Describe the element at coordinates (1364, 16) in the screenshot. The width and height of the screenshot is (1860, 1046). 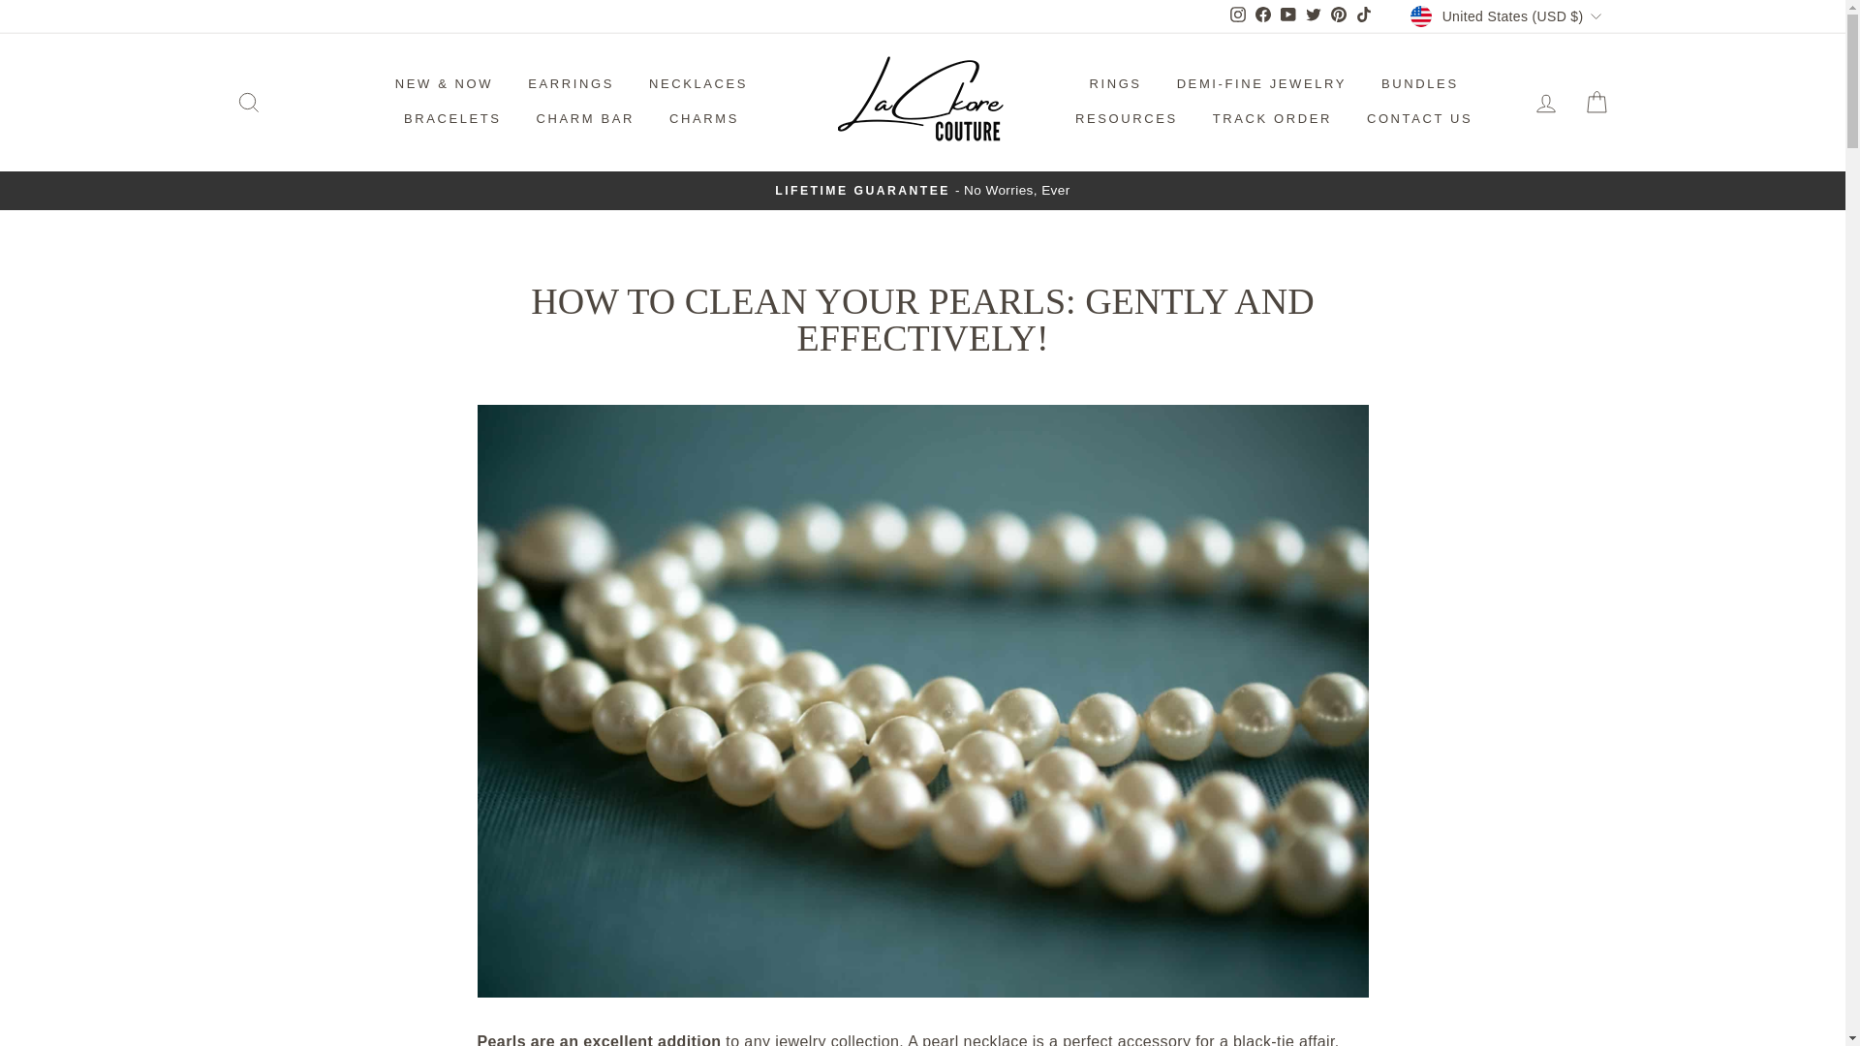
I see `LaCkore Couture on TikTok` at that location.